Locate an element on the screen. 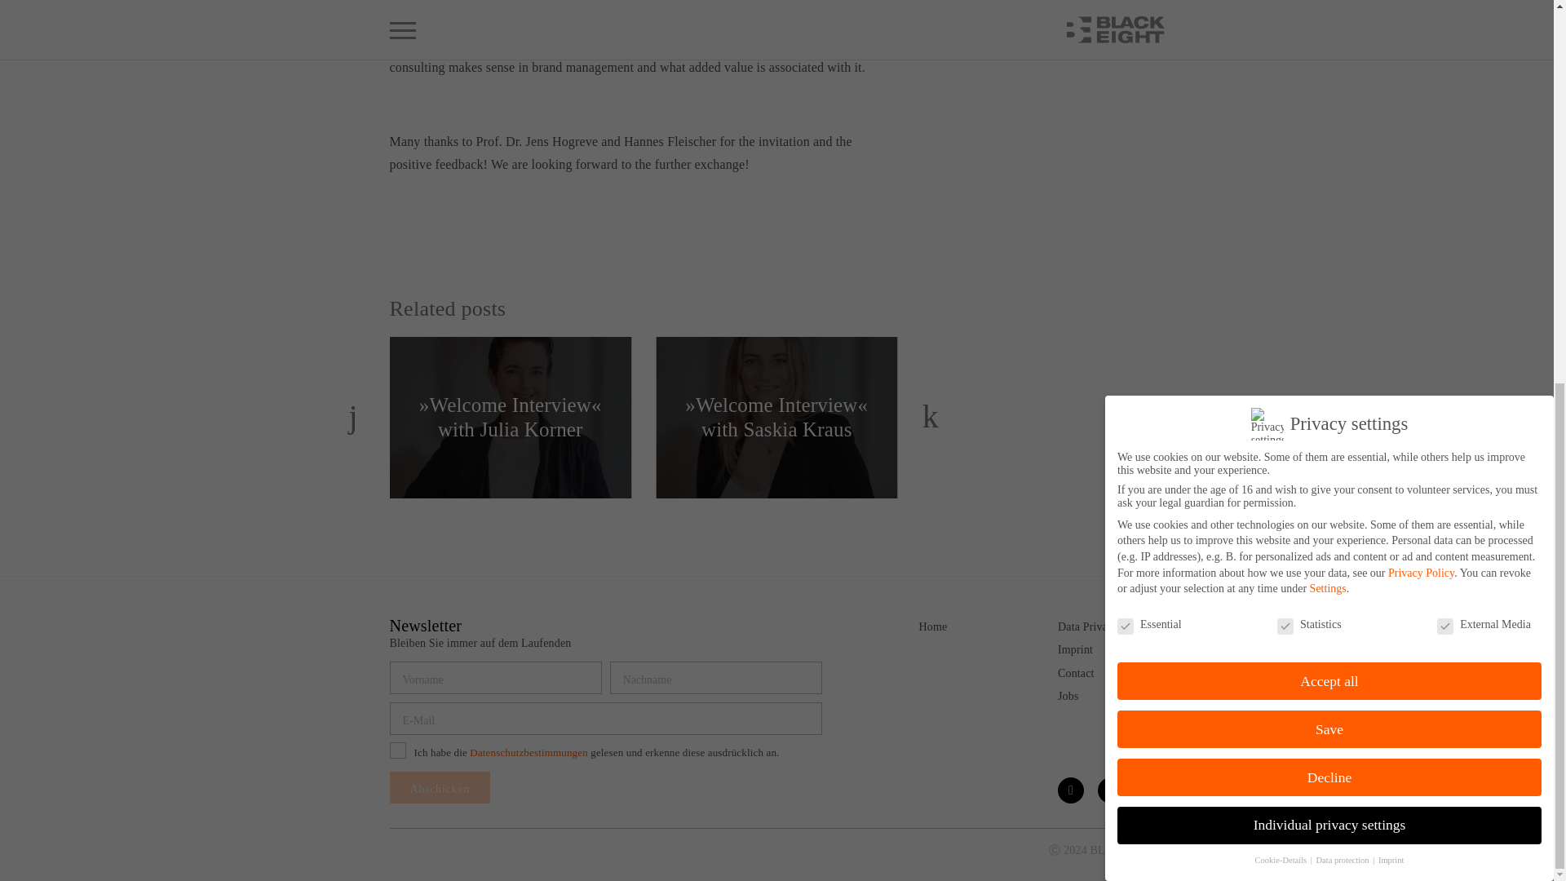  Imprint is located at coordinates (1075, 649).